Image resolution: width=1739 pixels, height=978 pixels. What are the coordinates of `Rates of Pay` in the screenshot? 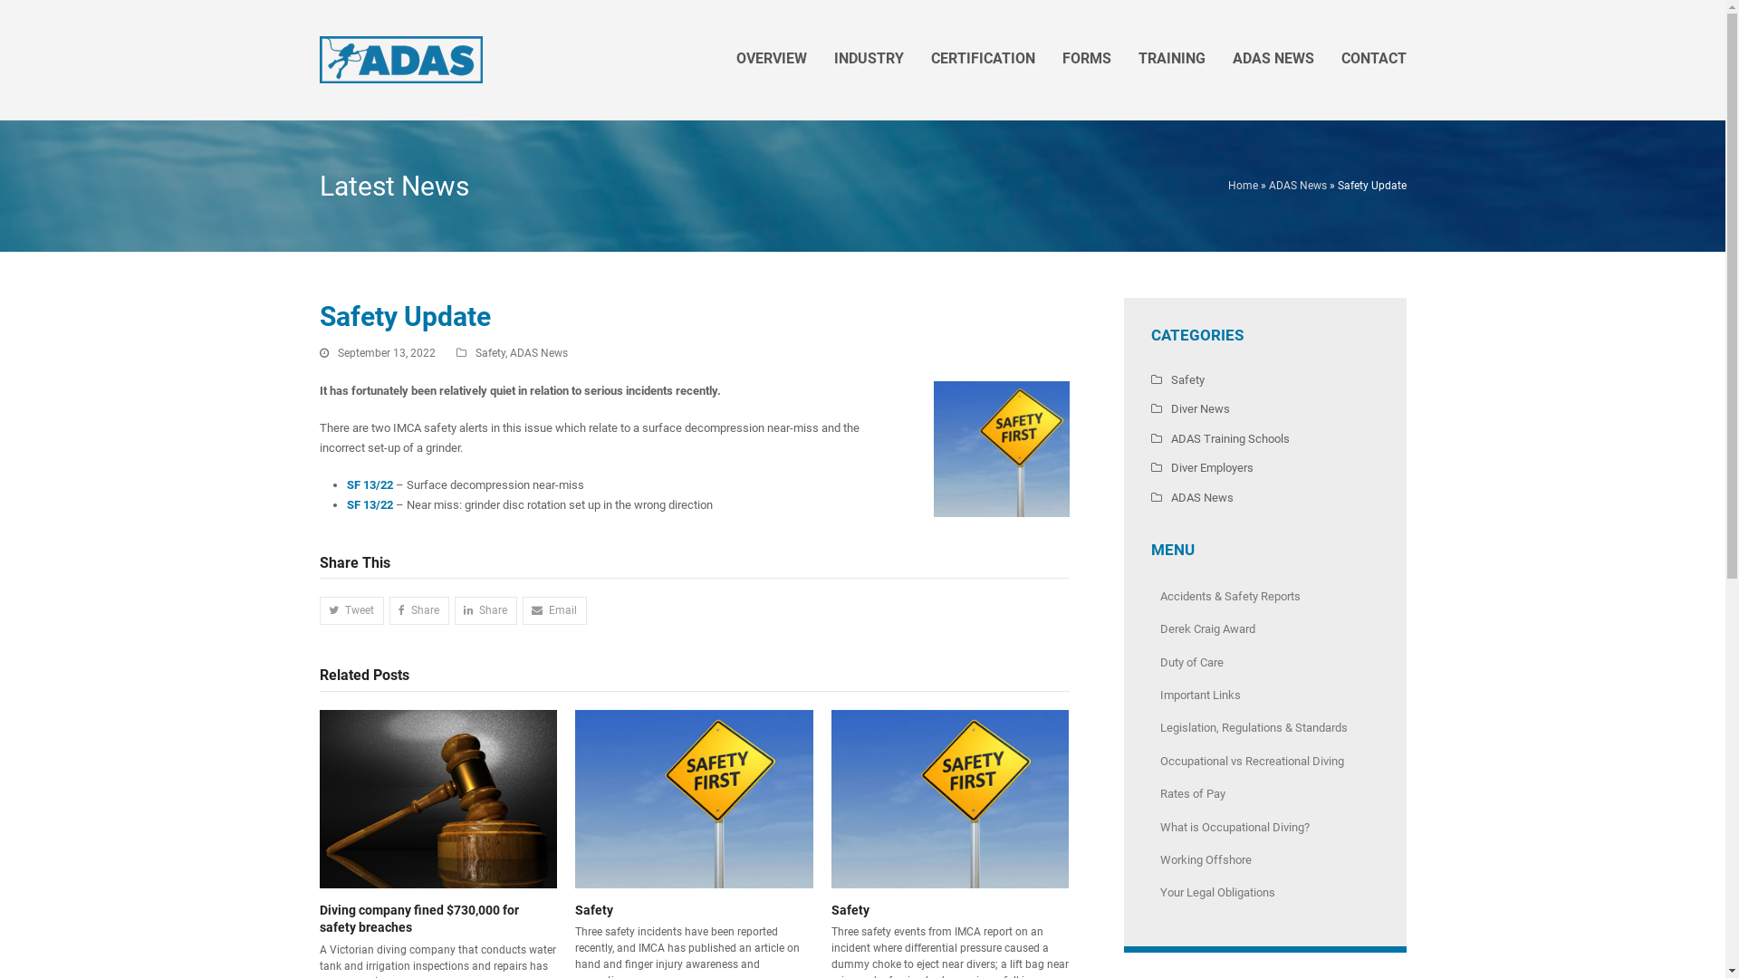 It's located at (1264, 794).